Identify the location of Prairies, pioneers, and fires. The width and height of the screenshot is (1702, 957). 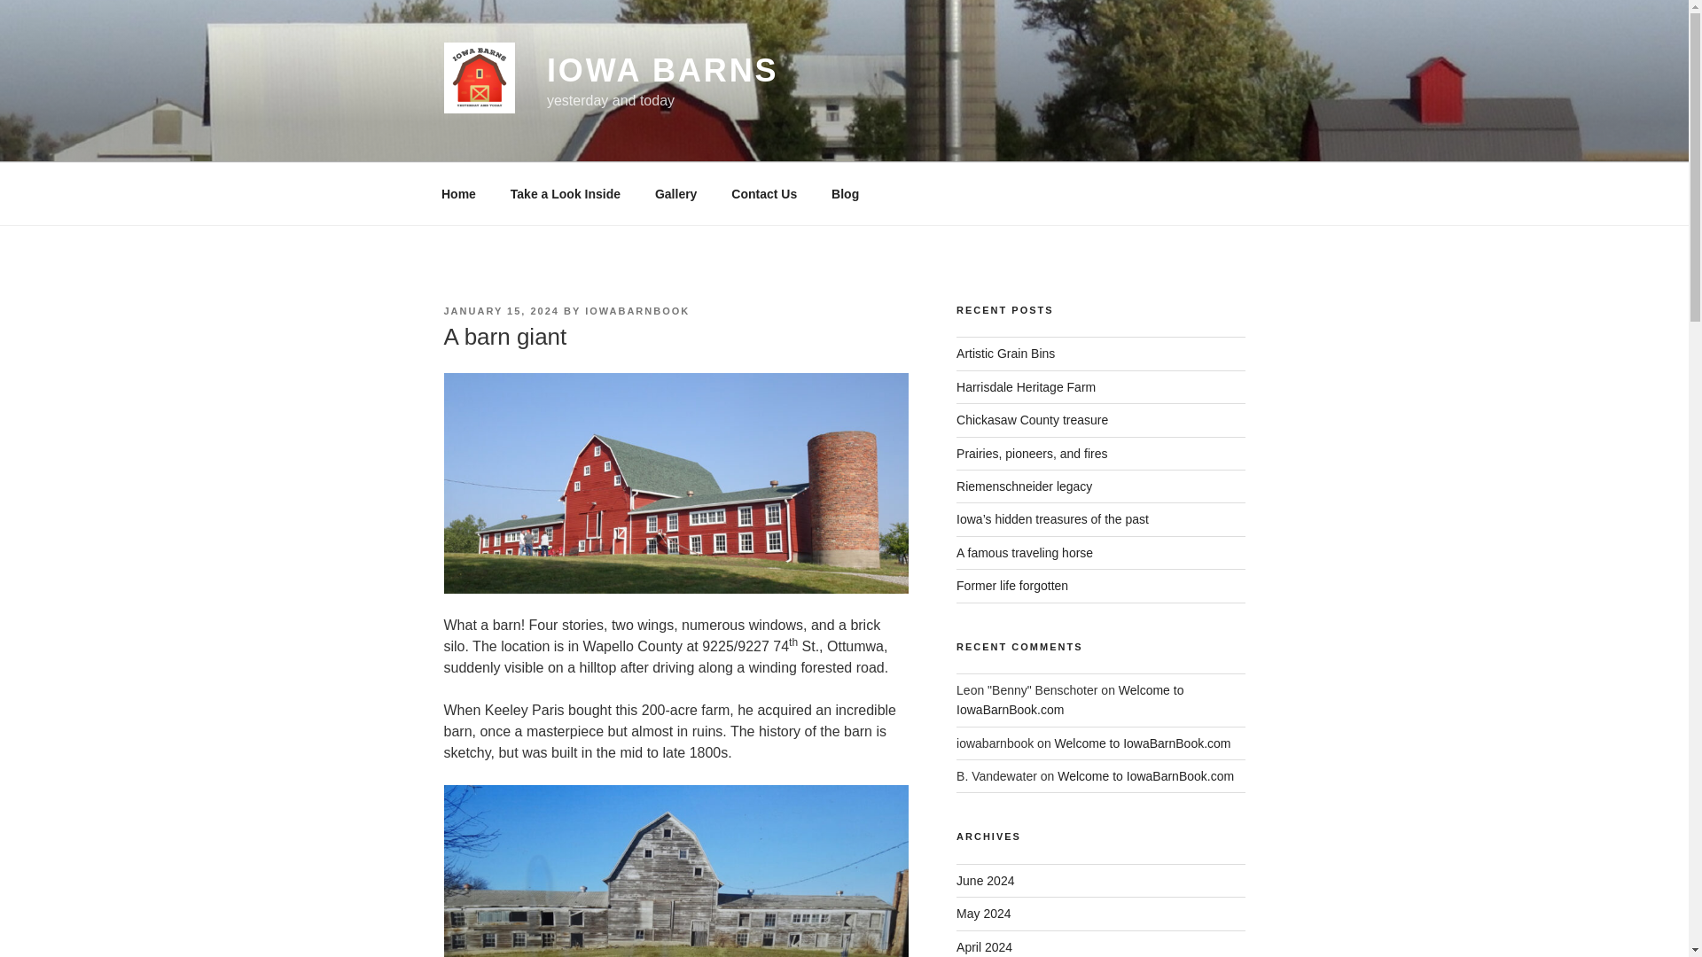
(1032, 454).